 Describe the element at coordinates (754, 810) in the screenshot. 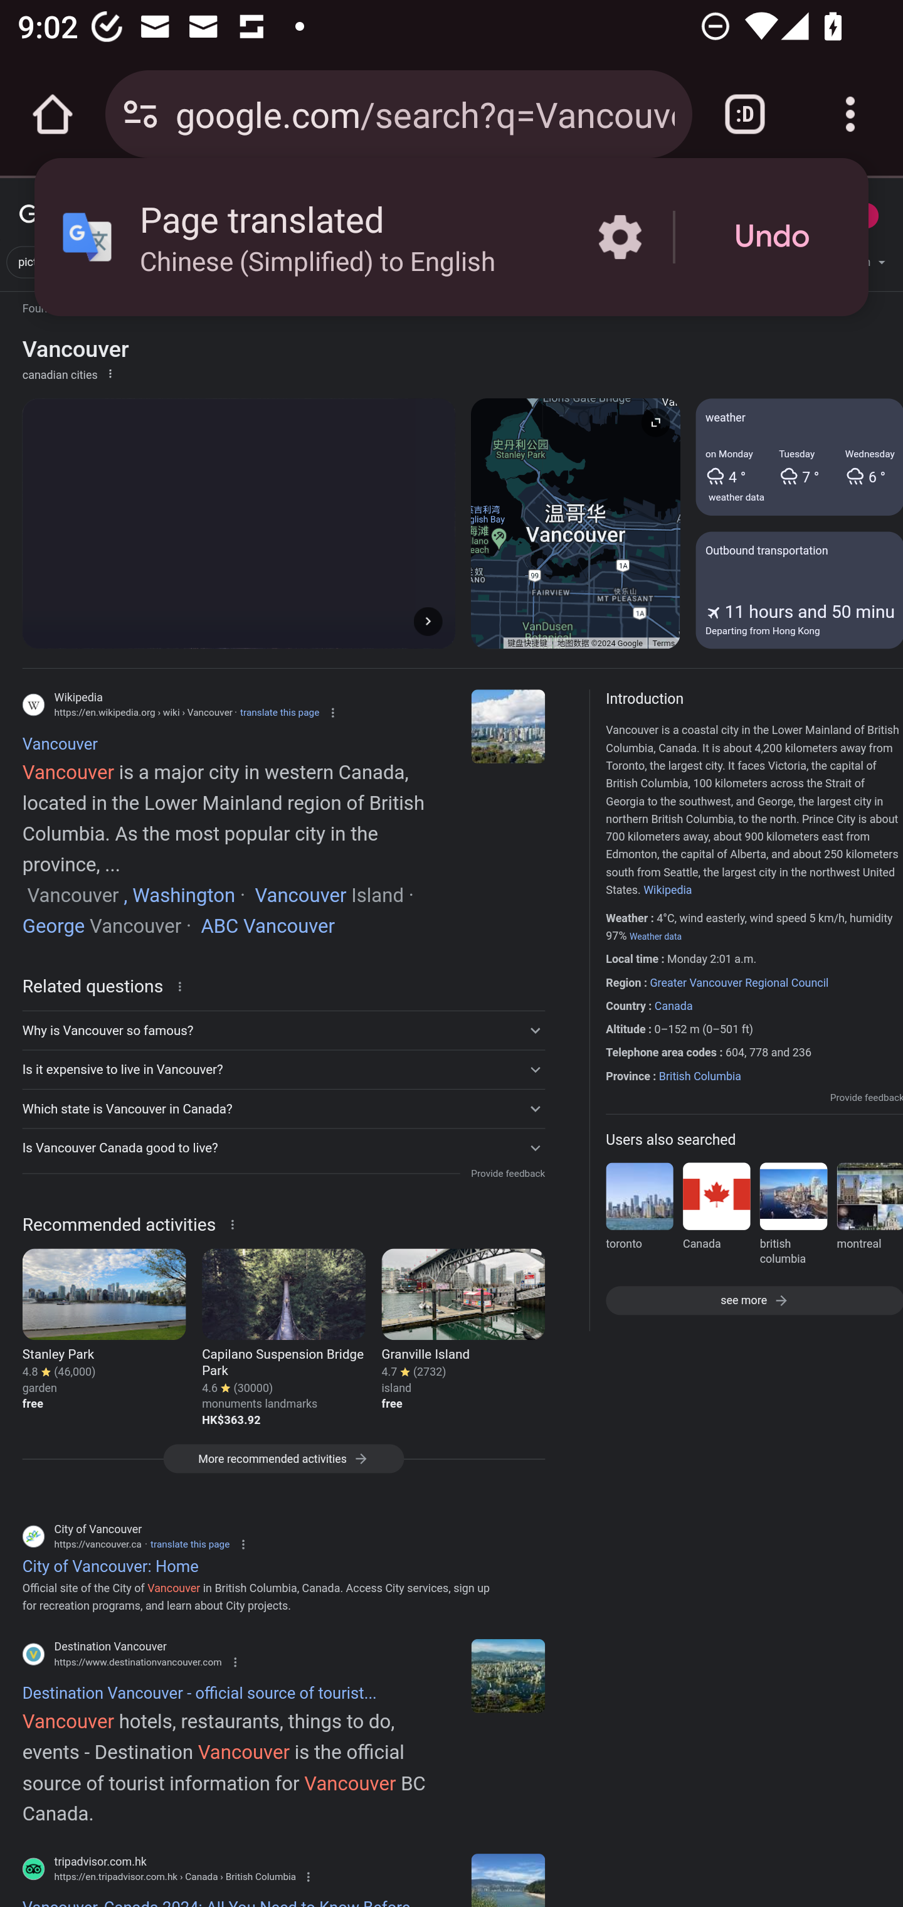

I see `%E6%BA%AB%E5%93%A5%E8%8F%AF` at that location.